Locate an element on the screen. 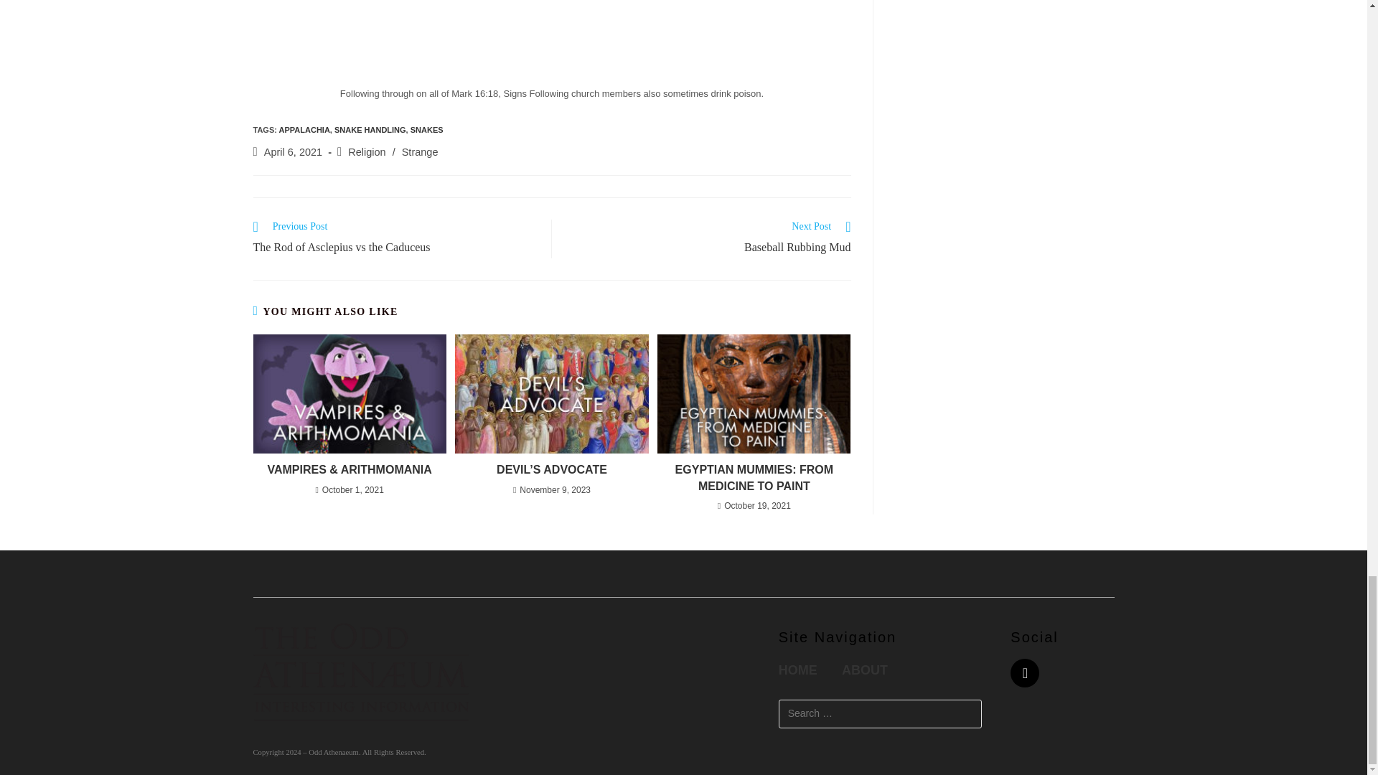 The height and width of the screenshot is (775, 1378). Religion is located at coordinates (367, 152).